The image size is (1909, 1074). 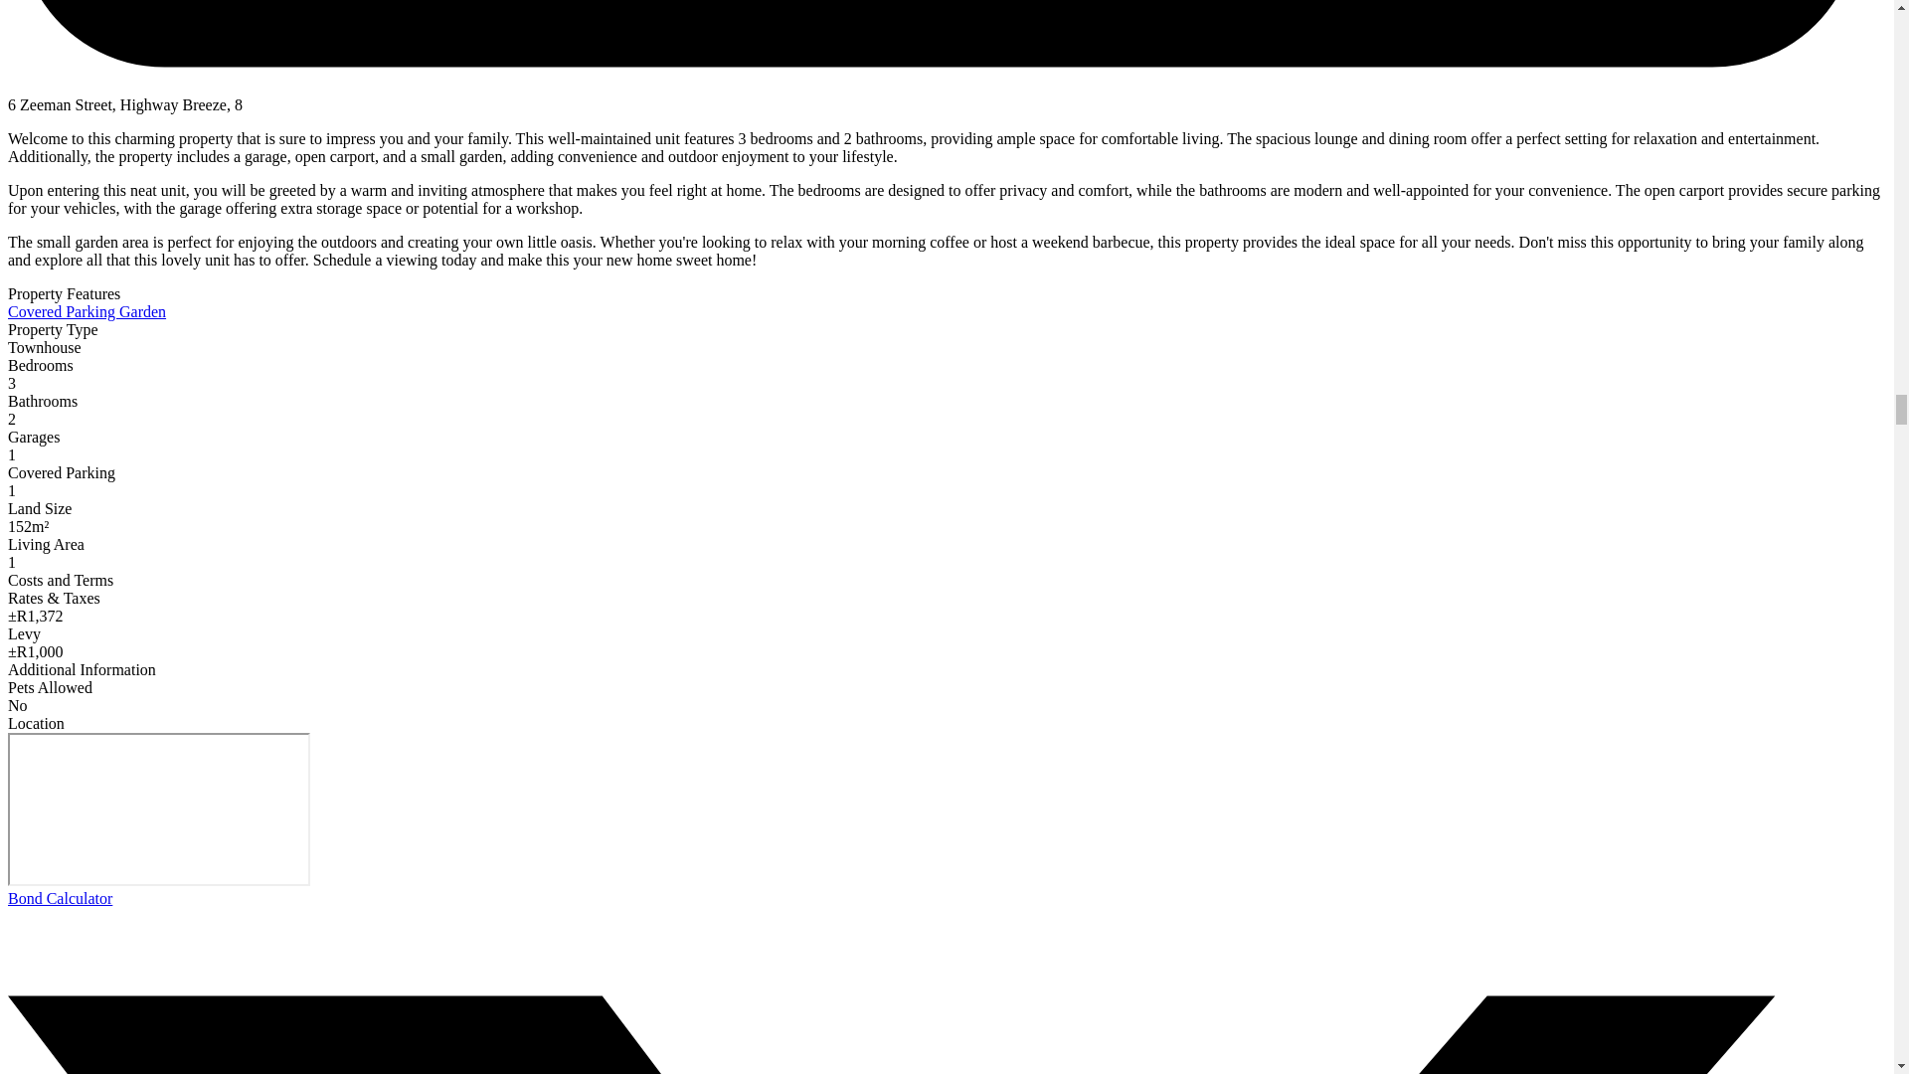 What do you see at coordinates (142, 310) in the screenshot?
I see `Garden` at bounding box center [142, 310].